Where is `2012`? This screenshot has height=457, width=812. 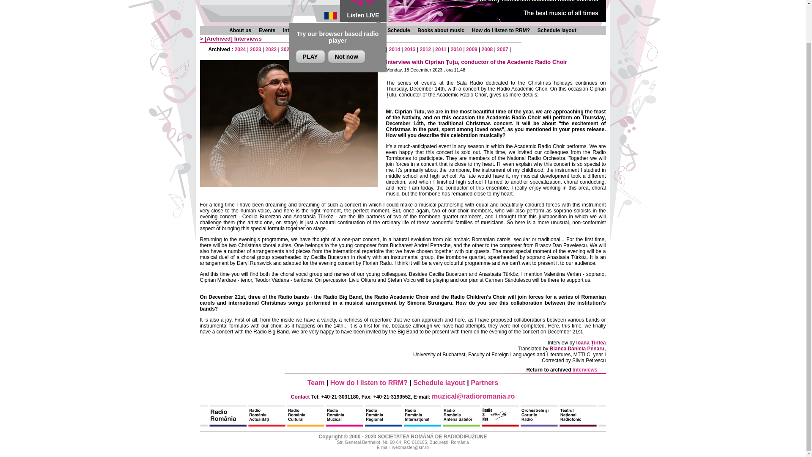
2012 is located at coordinates (425, 50).